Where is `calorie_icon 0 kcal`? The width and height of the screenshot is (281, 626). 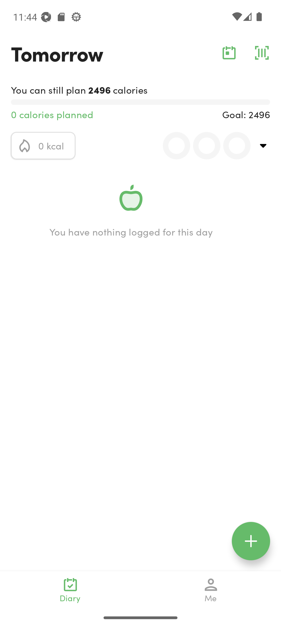
calorie_icon 0 kcal is located at coordinates (43, 146).